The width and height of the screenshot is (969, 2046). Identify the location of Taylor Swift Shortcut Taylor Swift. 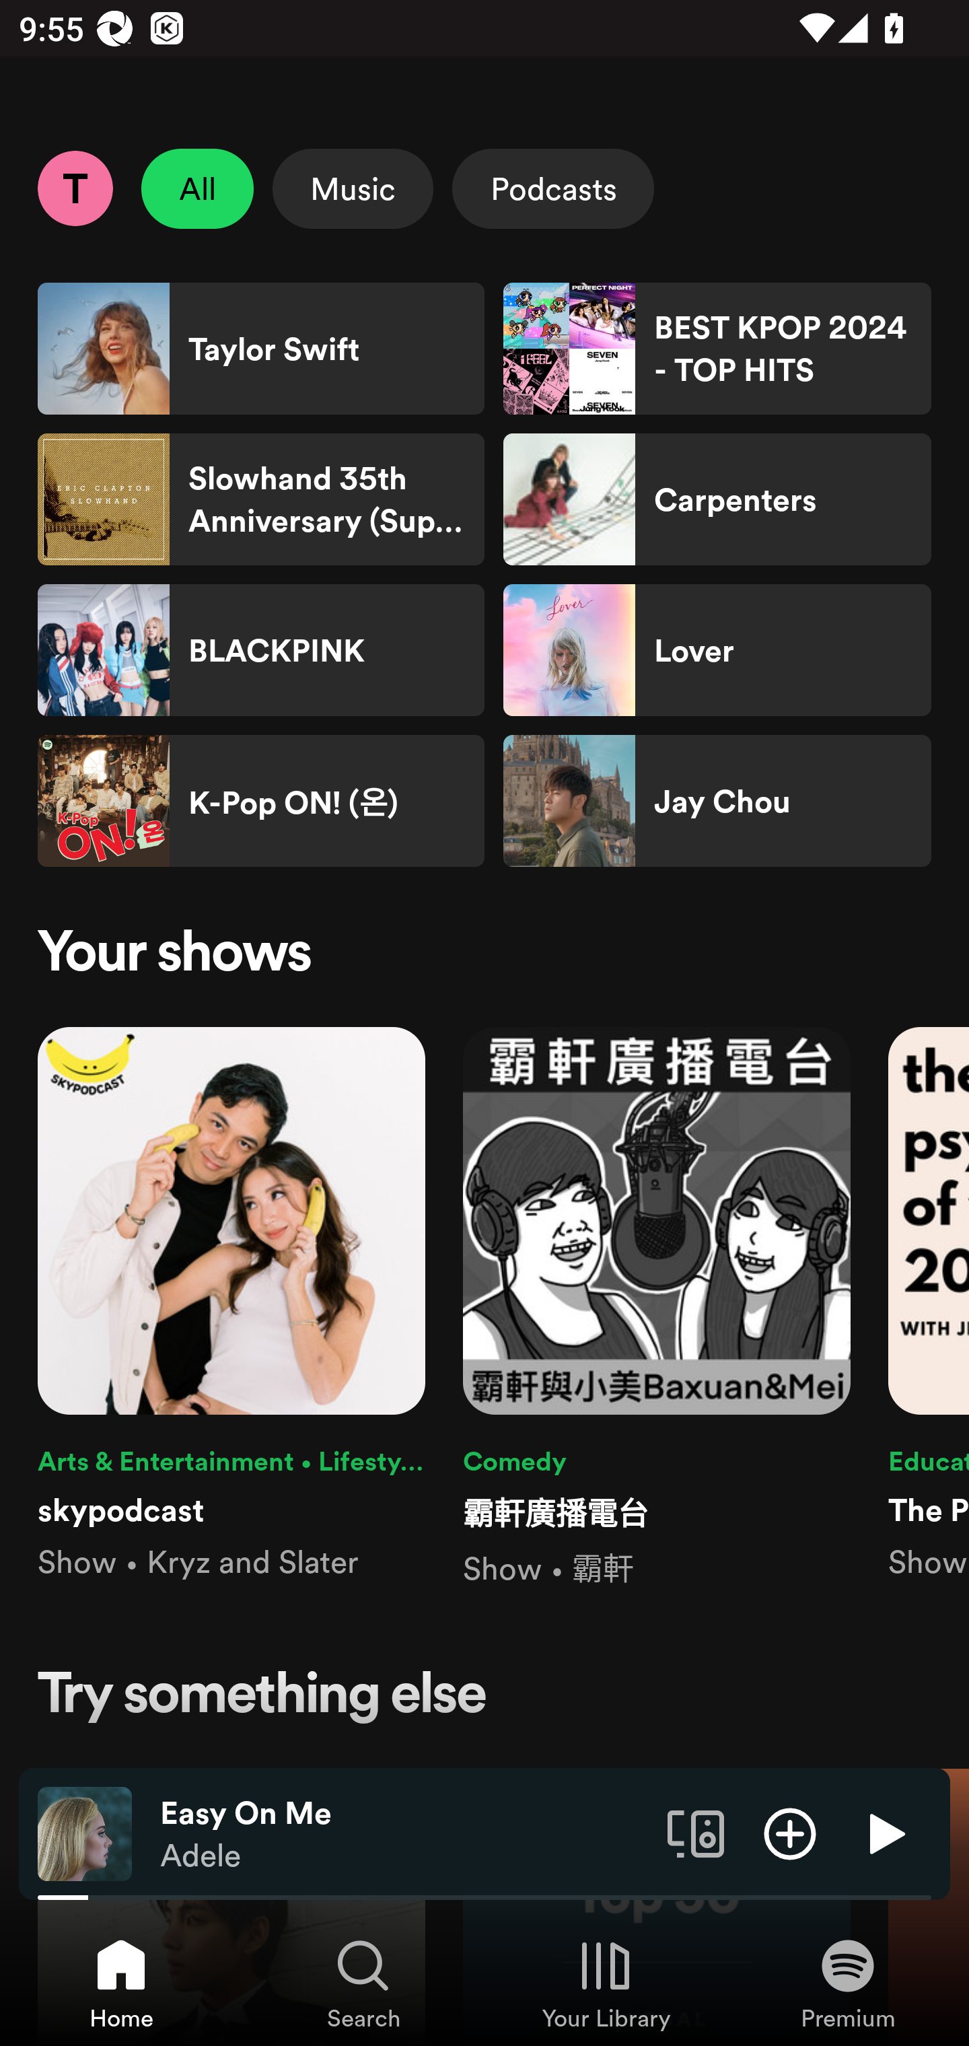
(261, 349).